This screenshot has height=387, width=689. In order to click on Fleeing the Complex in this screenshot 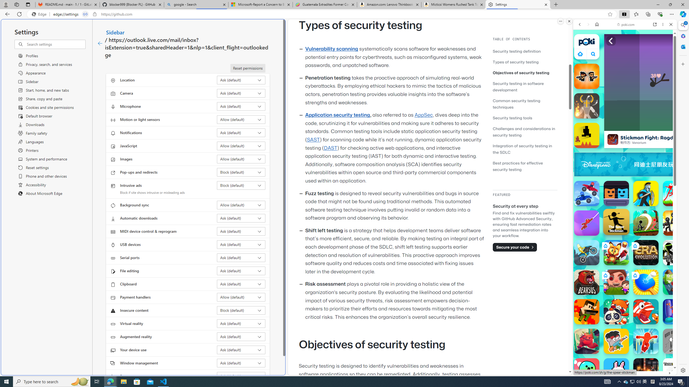, I will do `click(676, 341)`.